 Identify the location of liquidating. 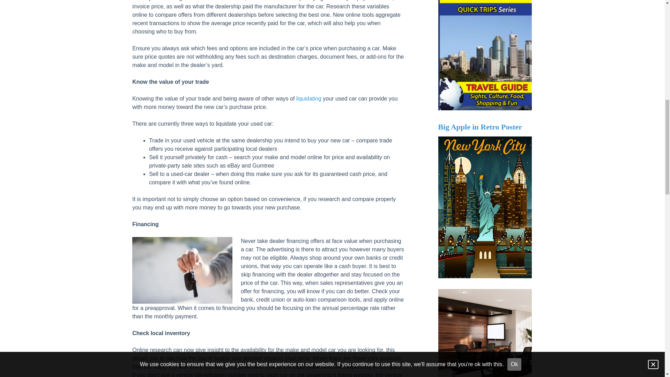
(308, 98).